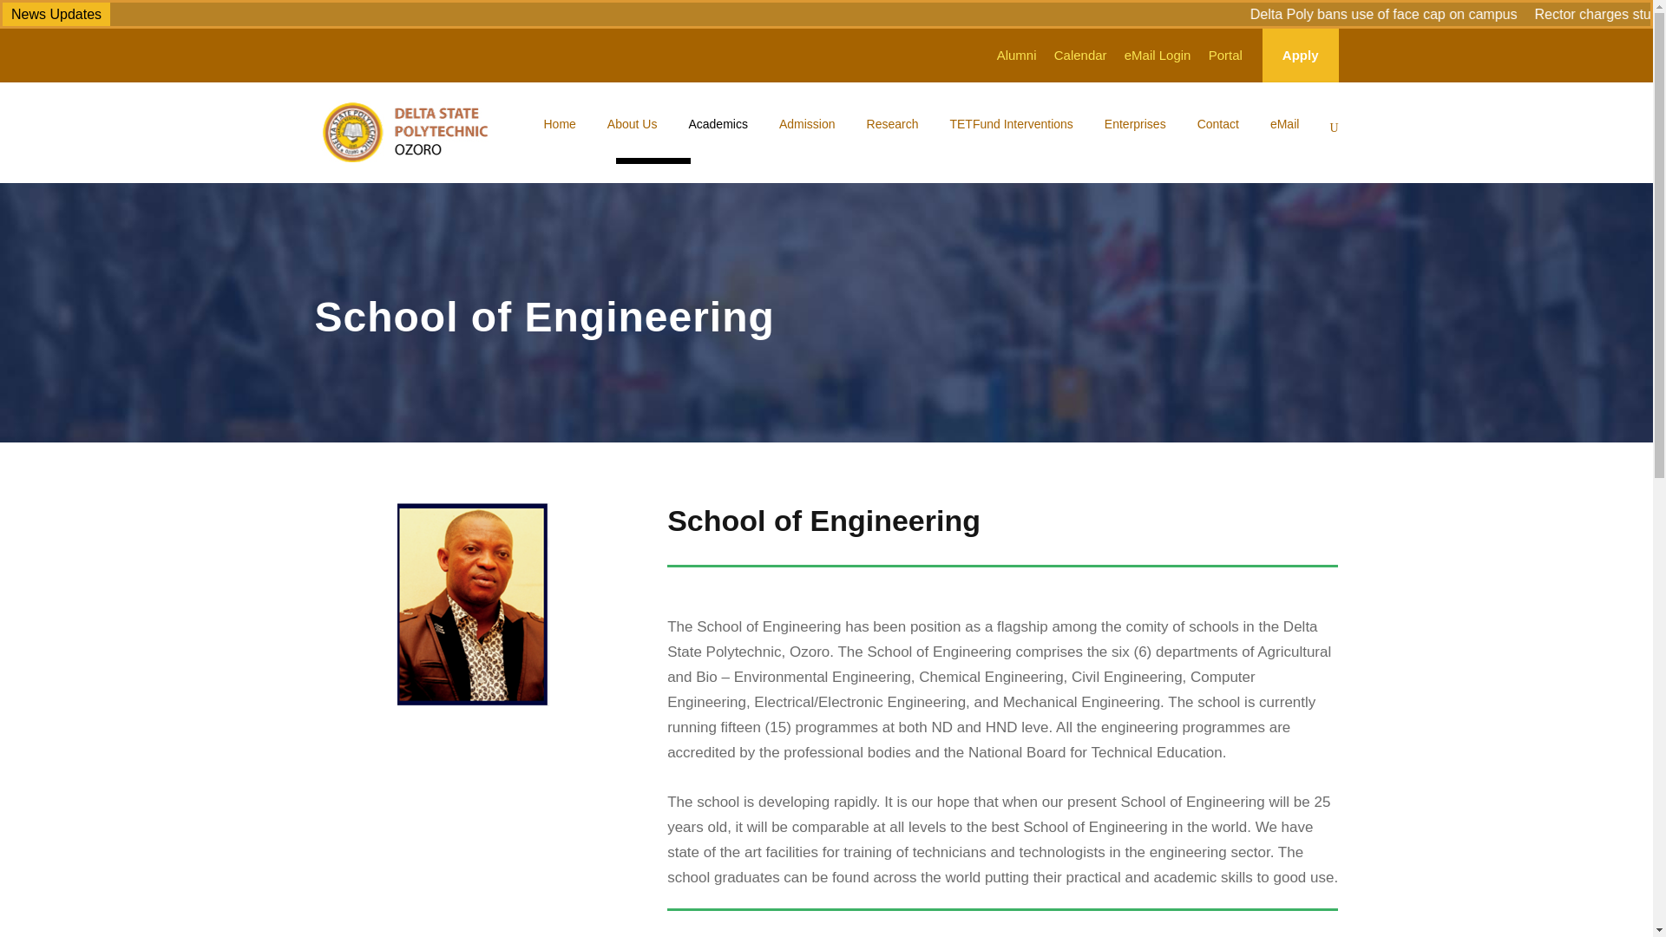 The height and width of the screenshot is (937, 1666). What do you see at coordinates (406, 130) in the screenshot?
I see `web-logo-ozoro` at bounding box center [406, 130].